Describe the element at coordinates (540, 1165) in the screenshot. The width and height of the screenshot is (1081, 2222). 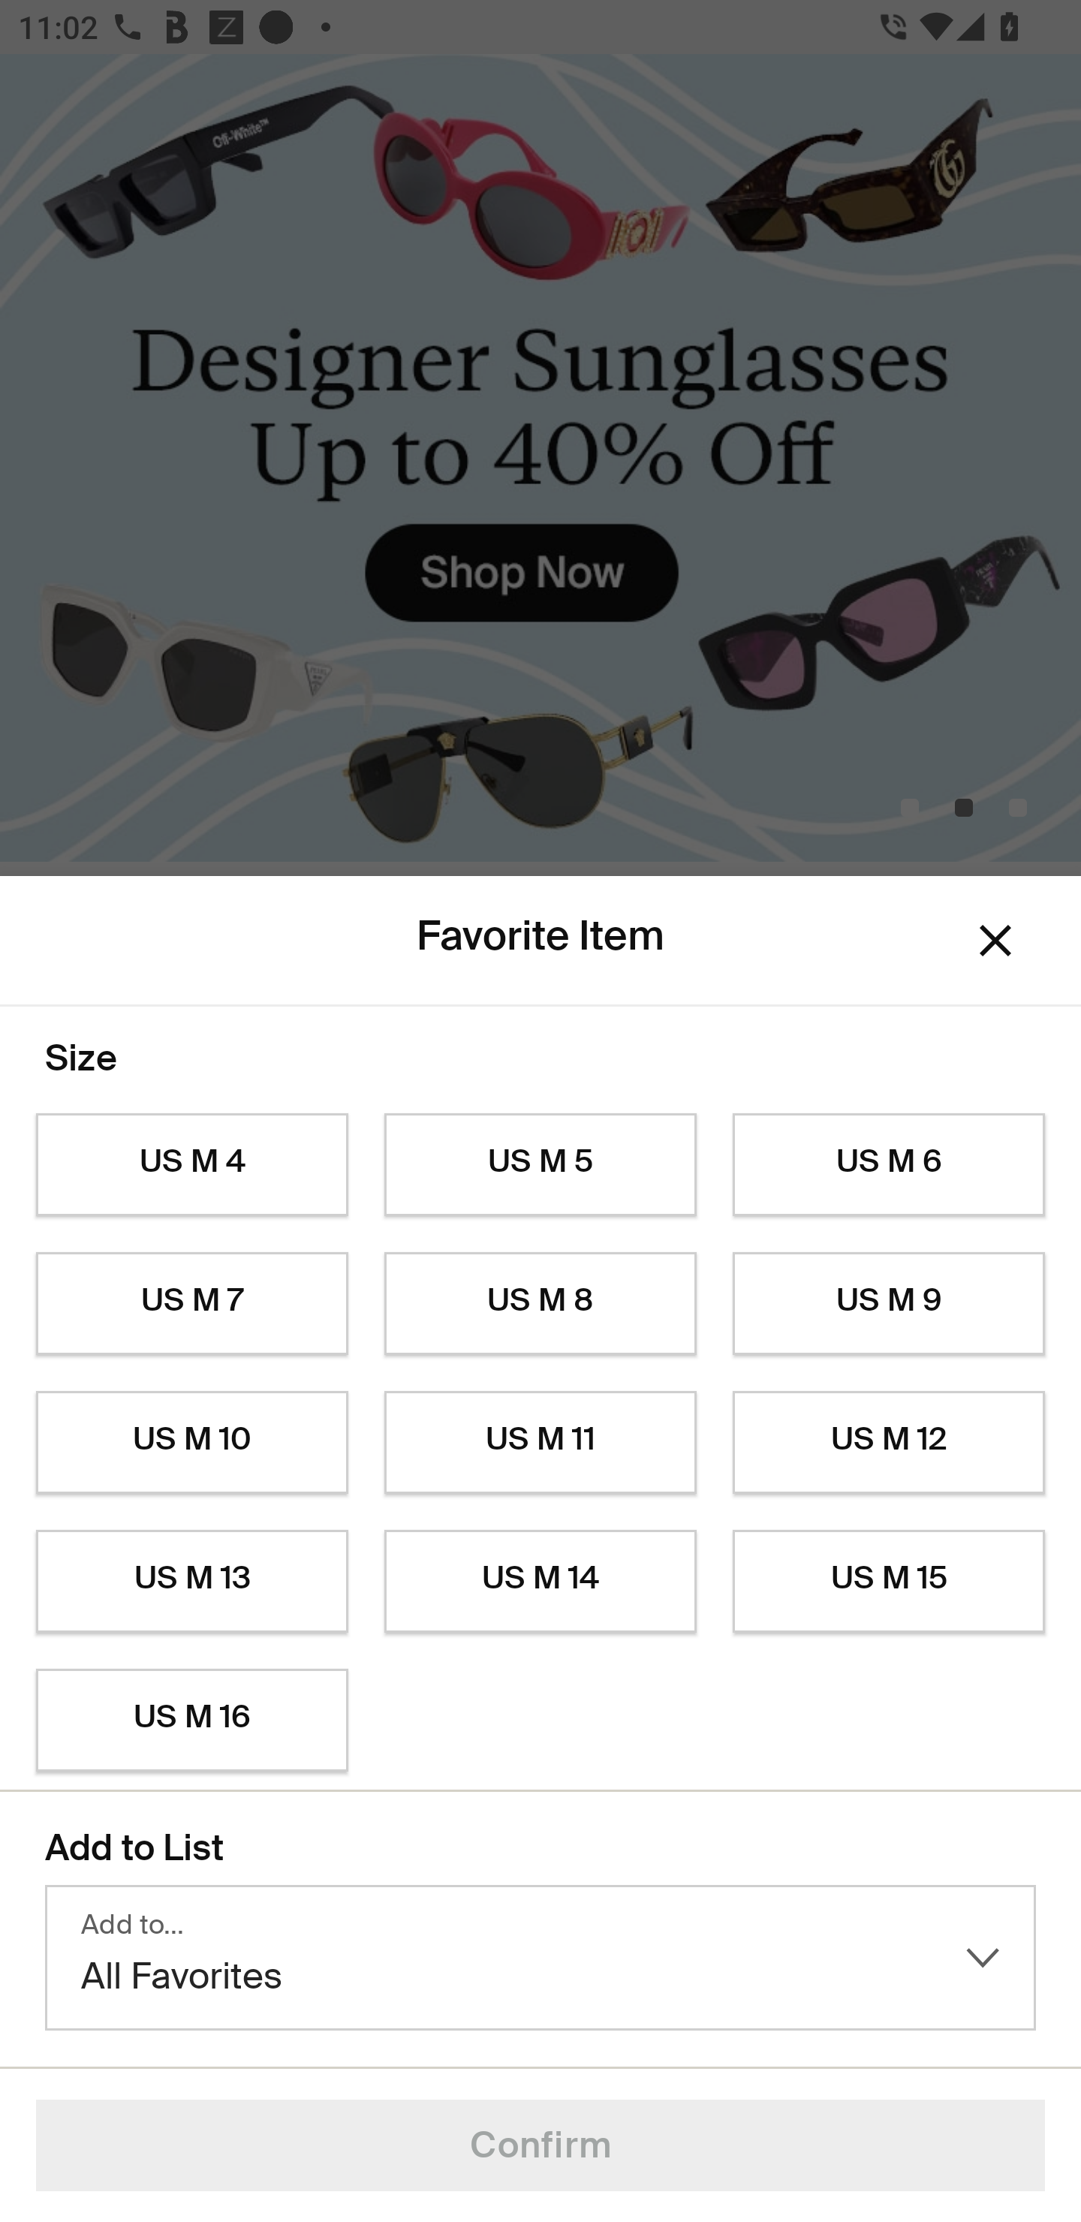
I see `US M 5` at that location.